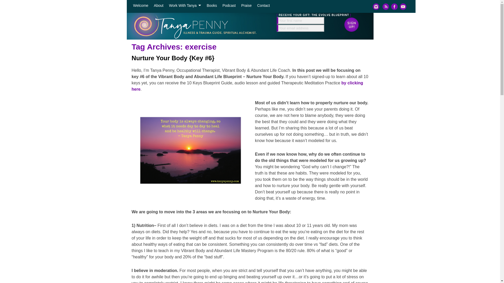 This screenshot has height=283, width=504. What do you see at coordinates (264, 6) in the screenshot?
I see `Contact` at bounding box center [264, 6].